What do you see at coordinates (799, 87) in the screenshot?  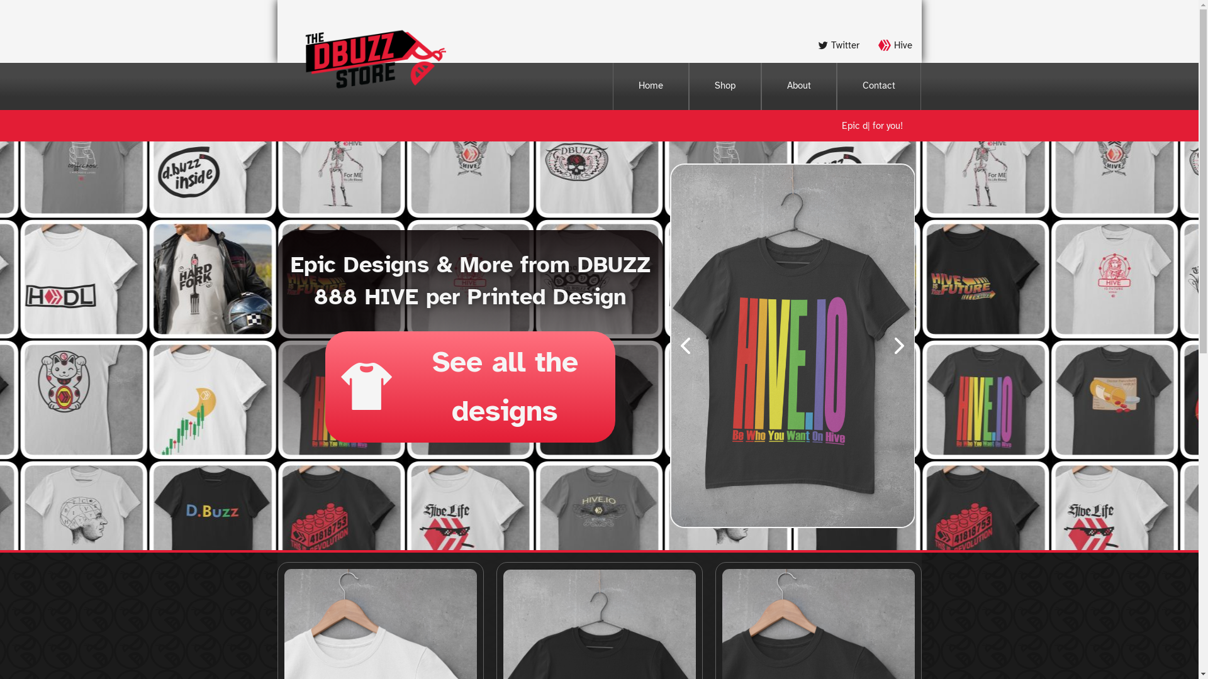 I see `About` at bounding box center [799, 87].